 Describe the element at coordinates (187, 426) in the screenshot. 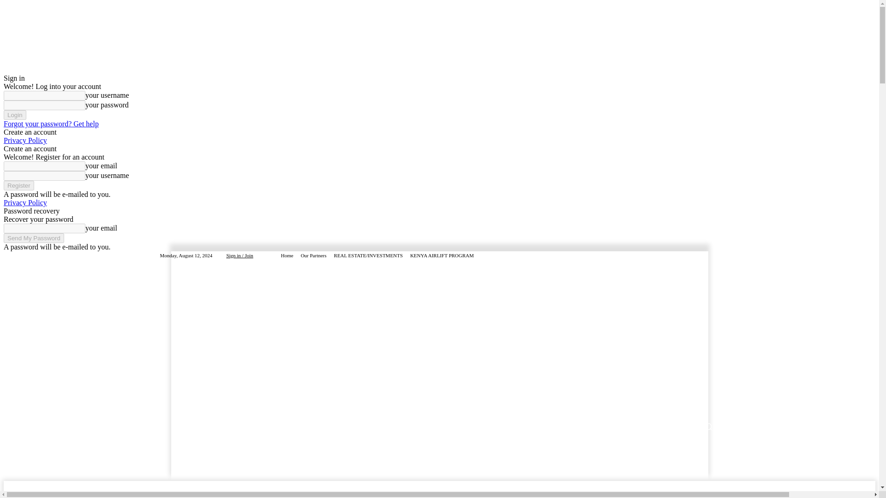

I see `NEWS` at that location.